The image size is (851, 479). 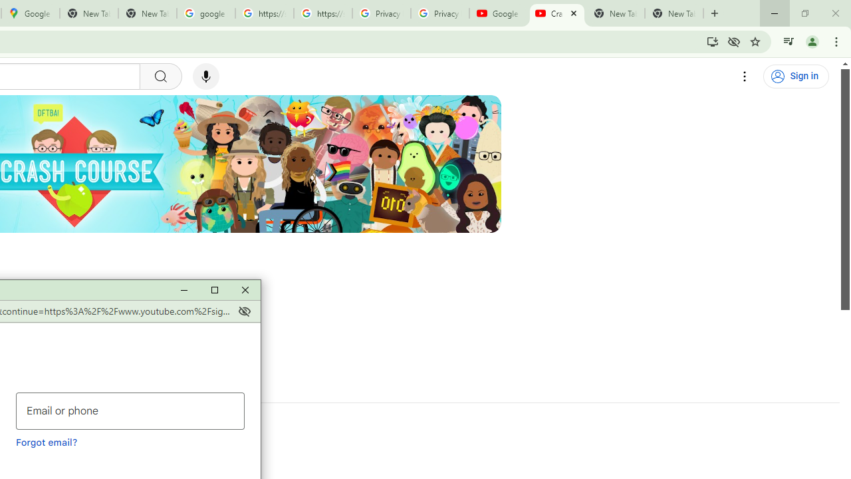 What do you see at coordinates (130, 411) in the screenshot?
I see `Email or phone` at bounding box center [130, 411].